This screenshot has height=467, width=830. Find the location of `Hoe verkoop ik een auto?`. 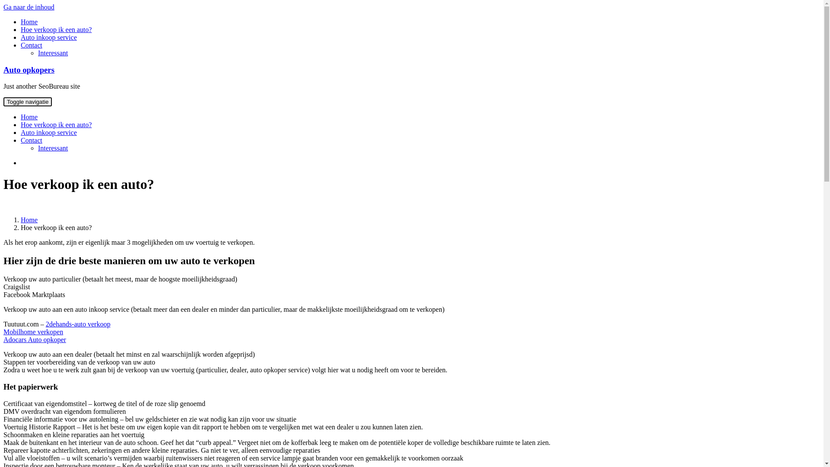

Hoe verkoop ik een auto? is located at coordinates (56, 29).